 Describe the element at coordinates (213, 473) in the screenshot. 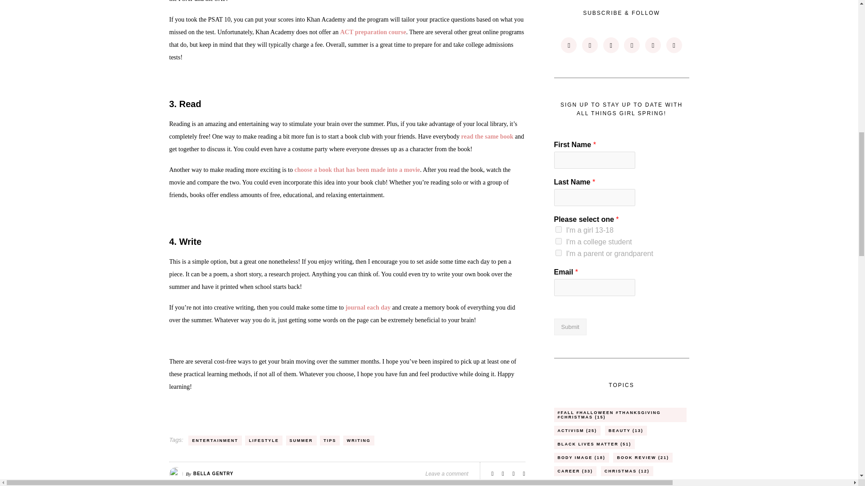

I see `Posts by Bella Gentry` at that location.